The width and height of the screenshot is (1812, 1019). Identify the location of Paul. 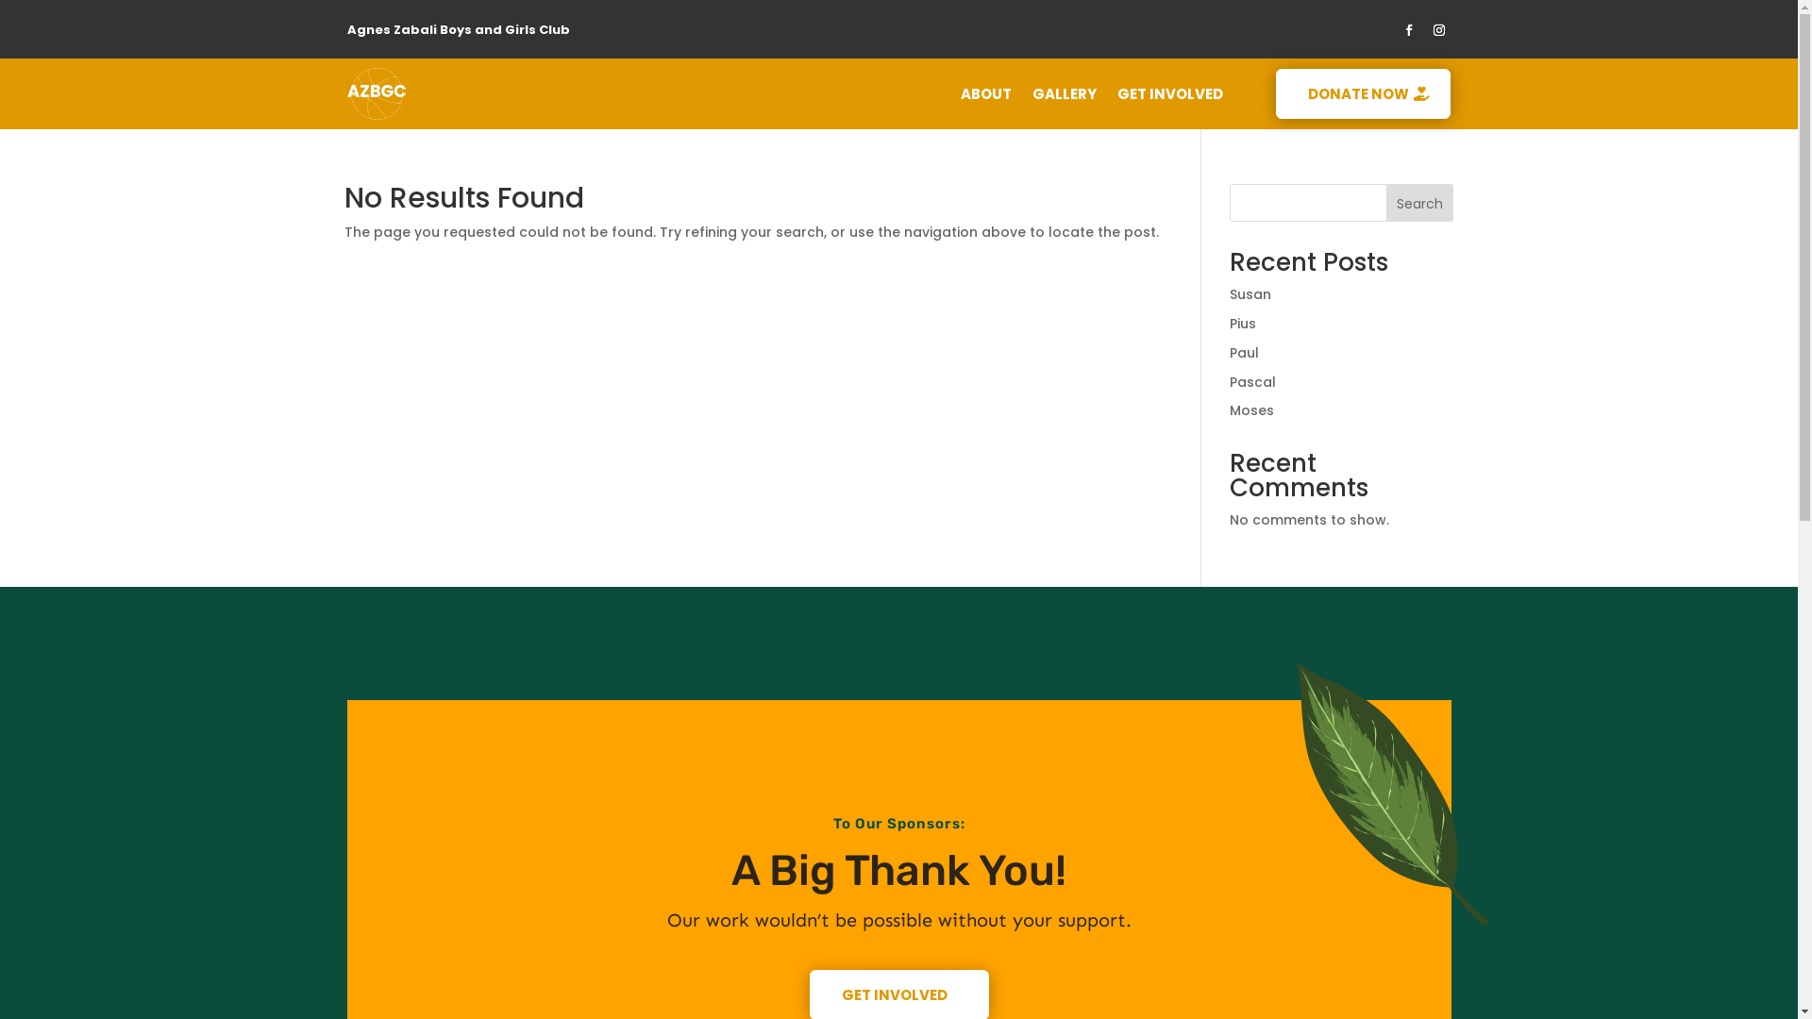
(1244, 353).